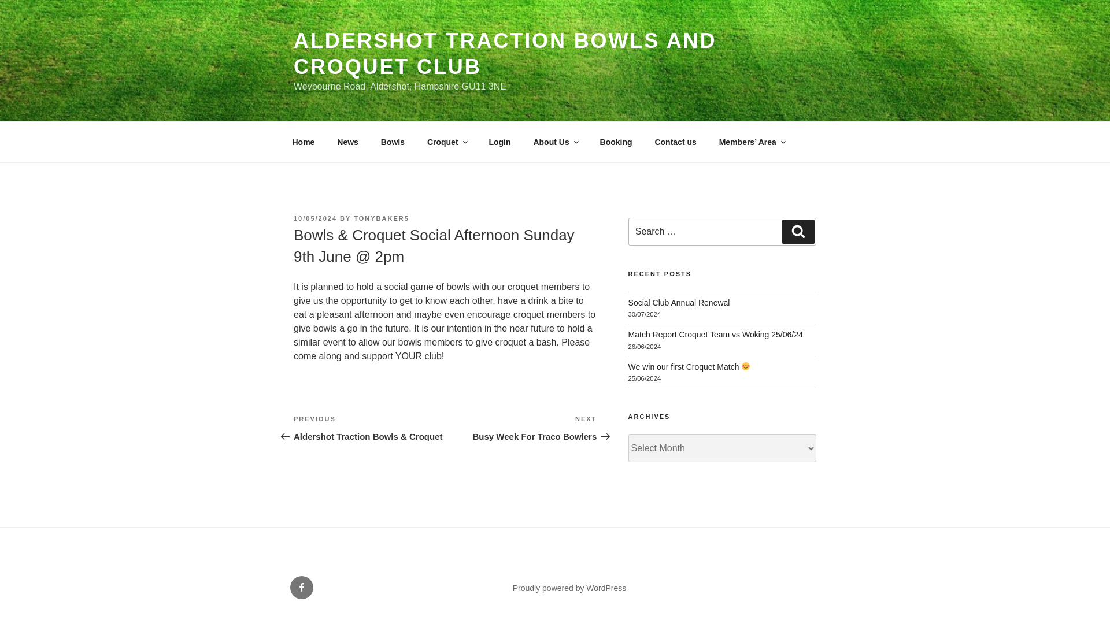  Describe the element at coordinates (392, 142) in the screenshot. I see `Proudly powered by WordPress` at that location.